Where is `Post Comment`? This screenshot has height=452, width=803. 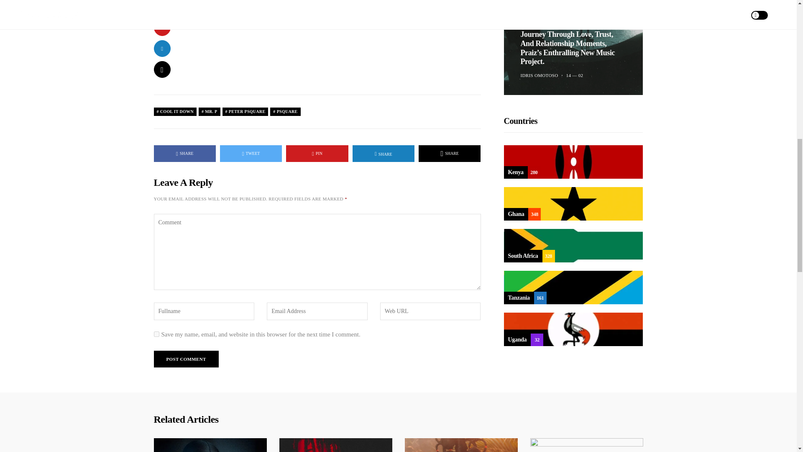
Post Comment is located at coordinates (186, 359).